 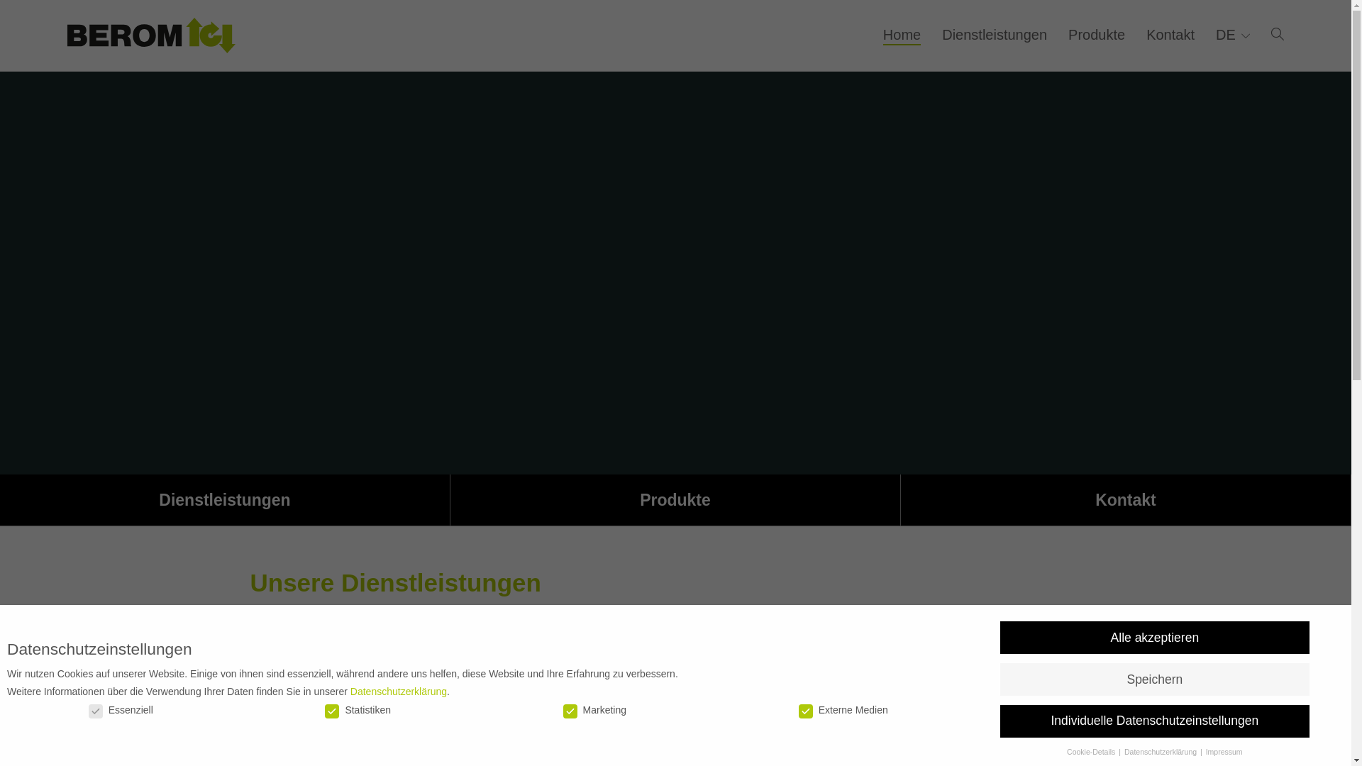 I want to click on Kontakt, so click(x=1170, y=35).